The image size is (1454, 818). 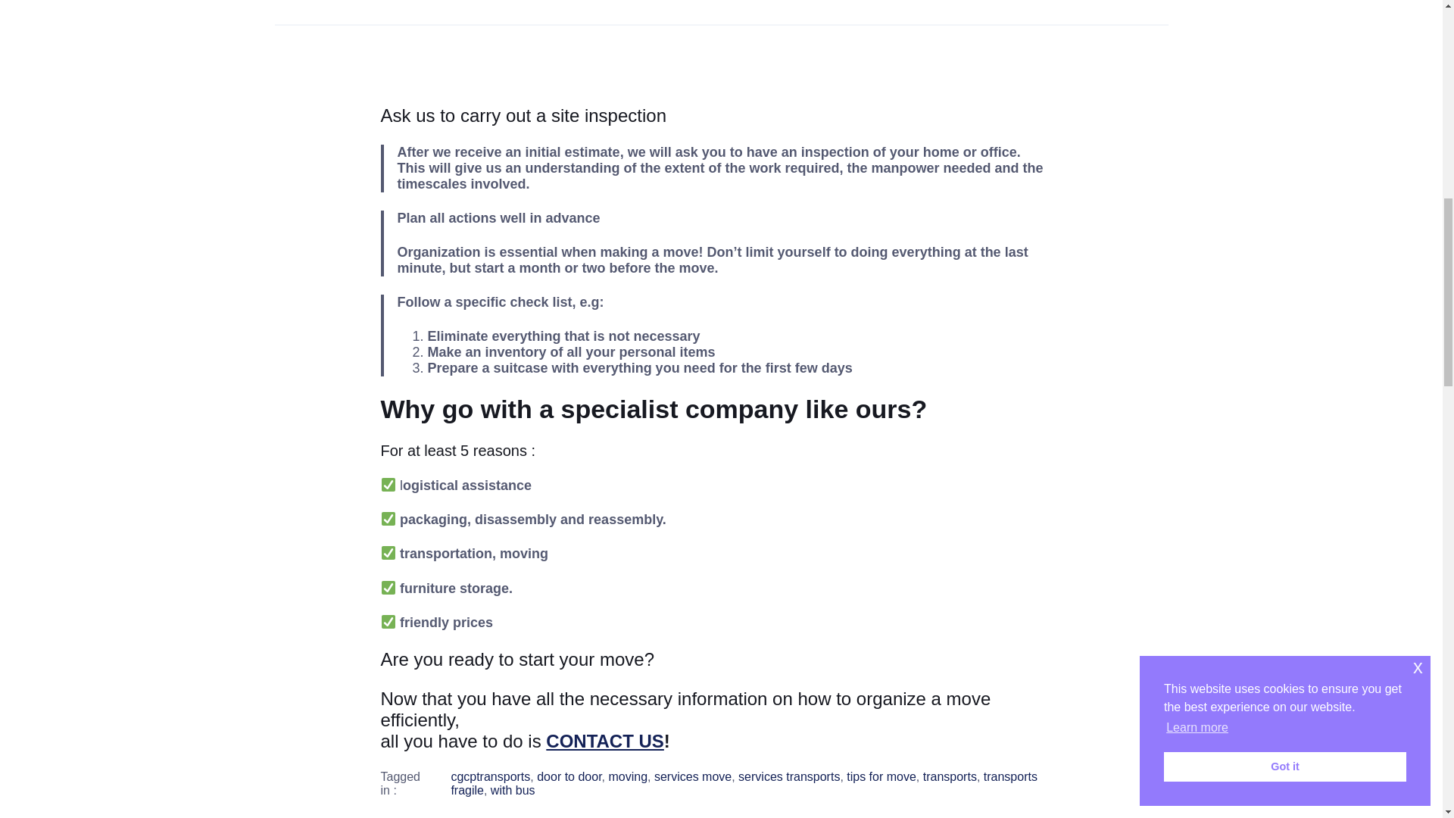 I want to click on services transports, so click(x=789, y=776).